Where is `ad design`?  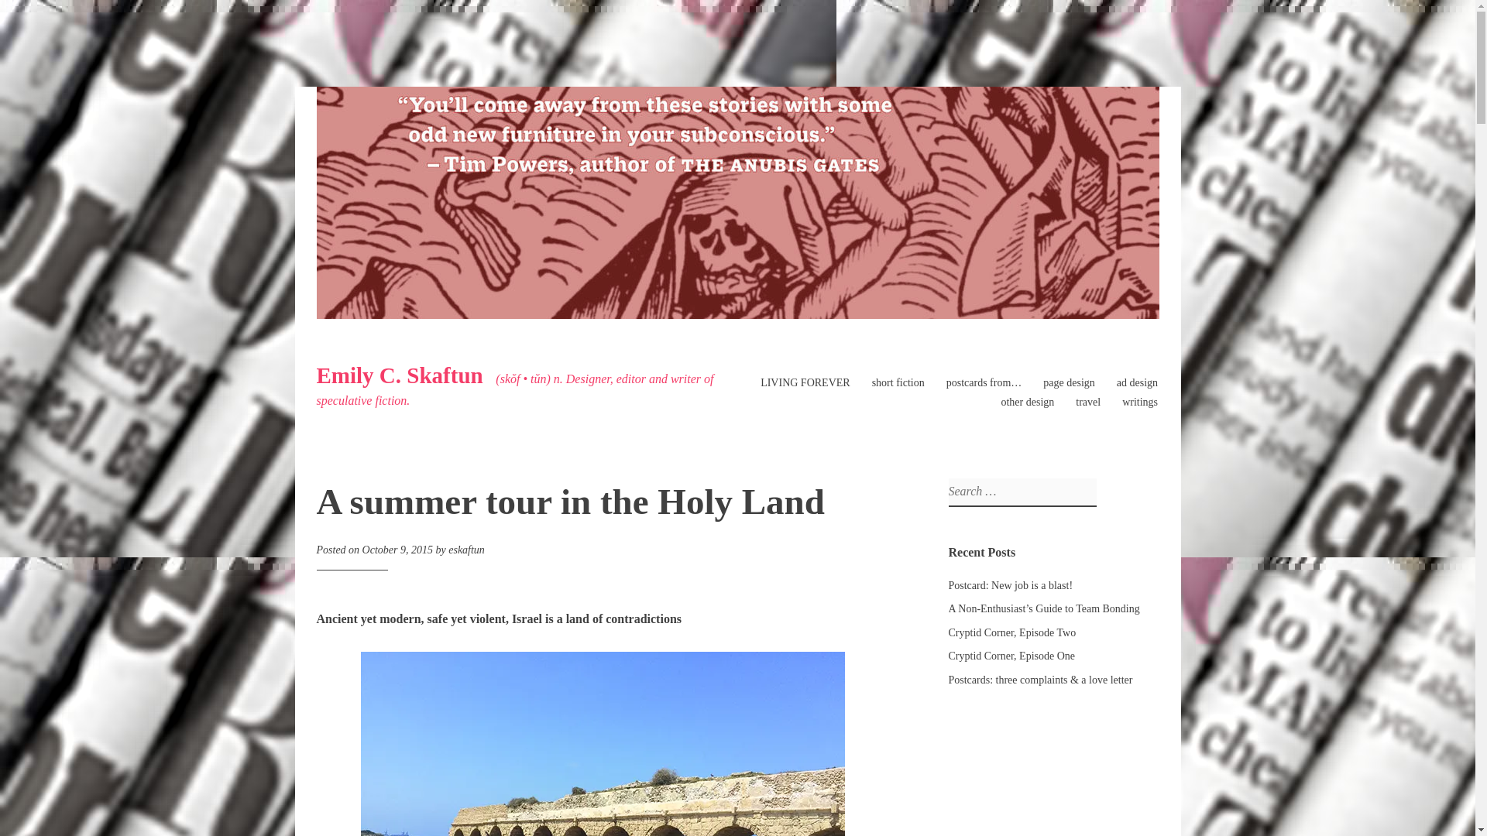
ad design is located at coordinates (1137, 382).